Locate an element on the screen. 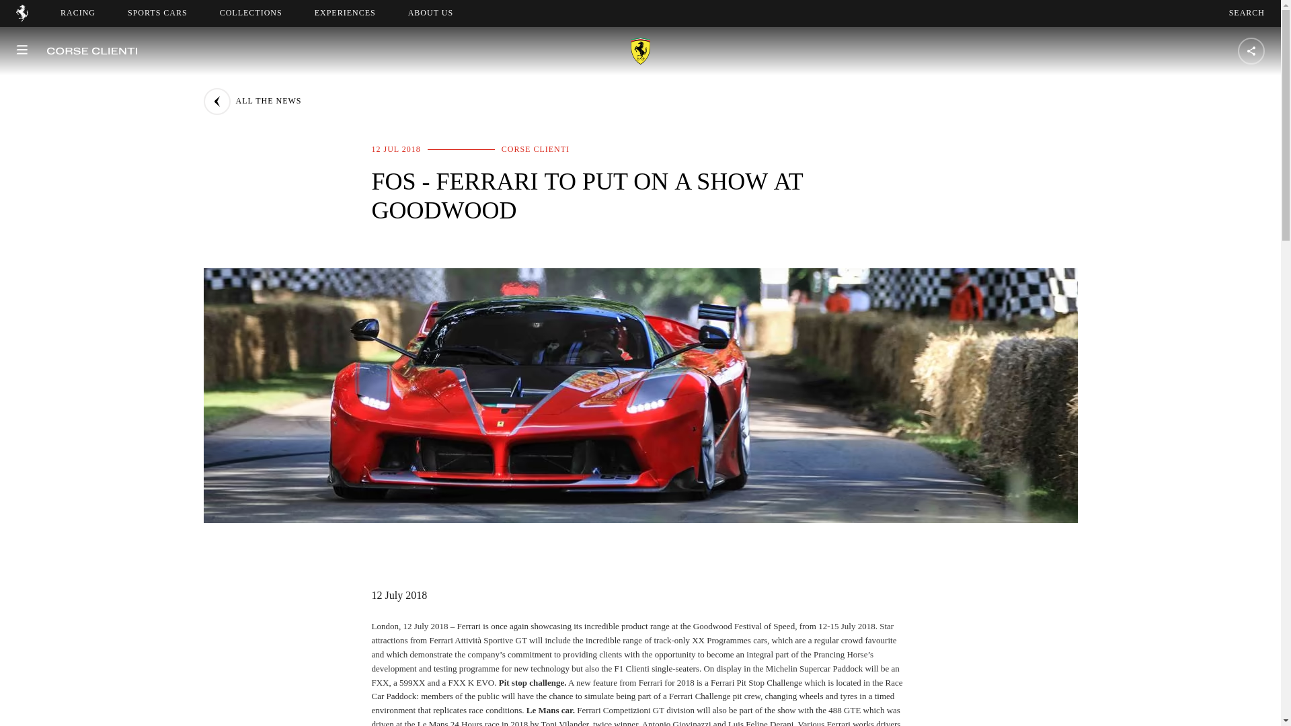  SEARCH is located at coordinates (442, 13).